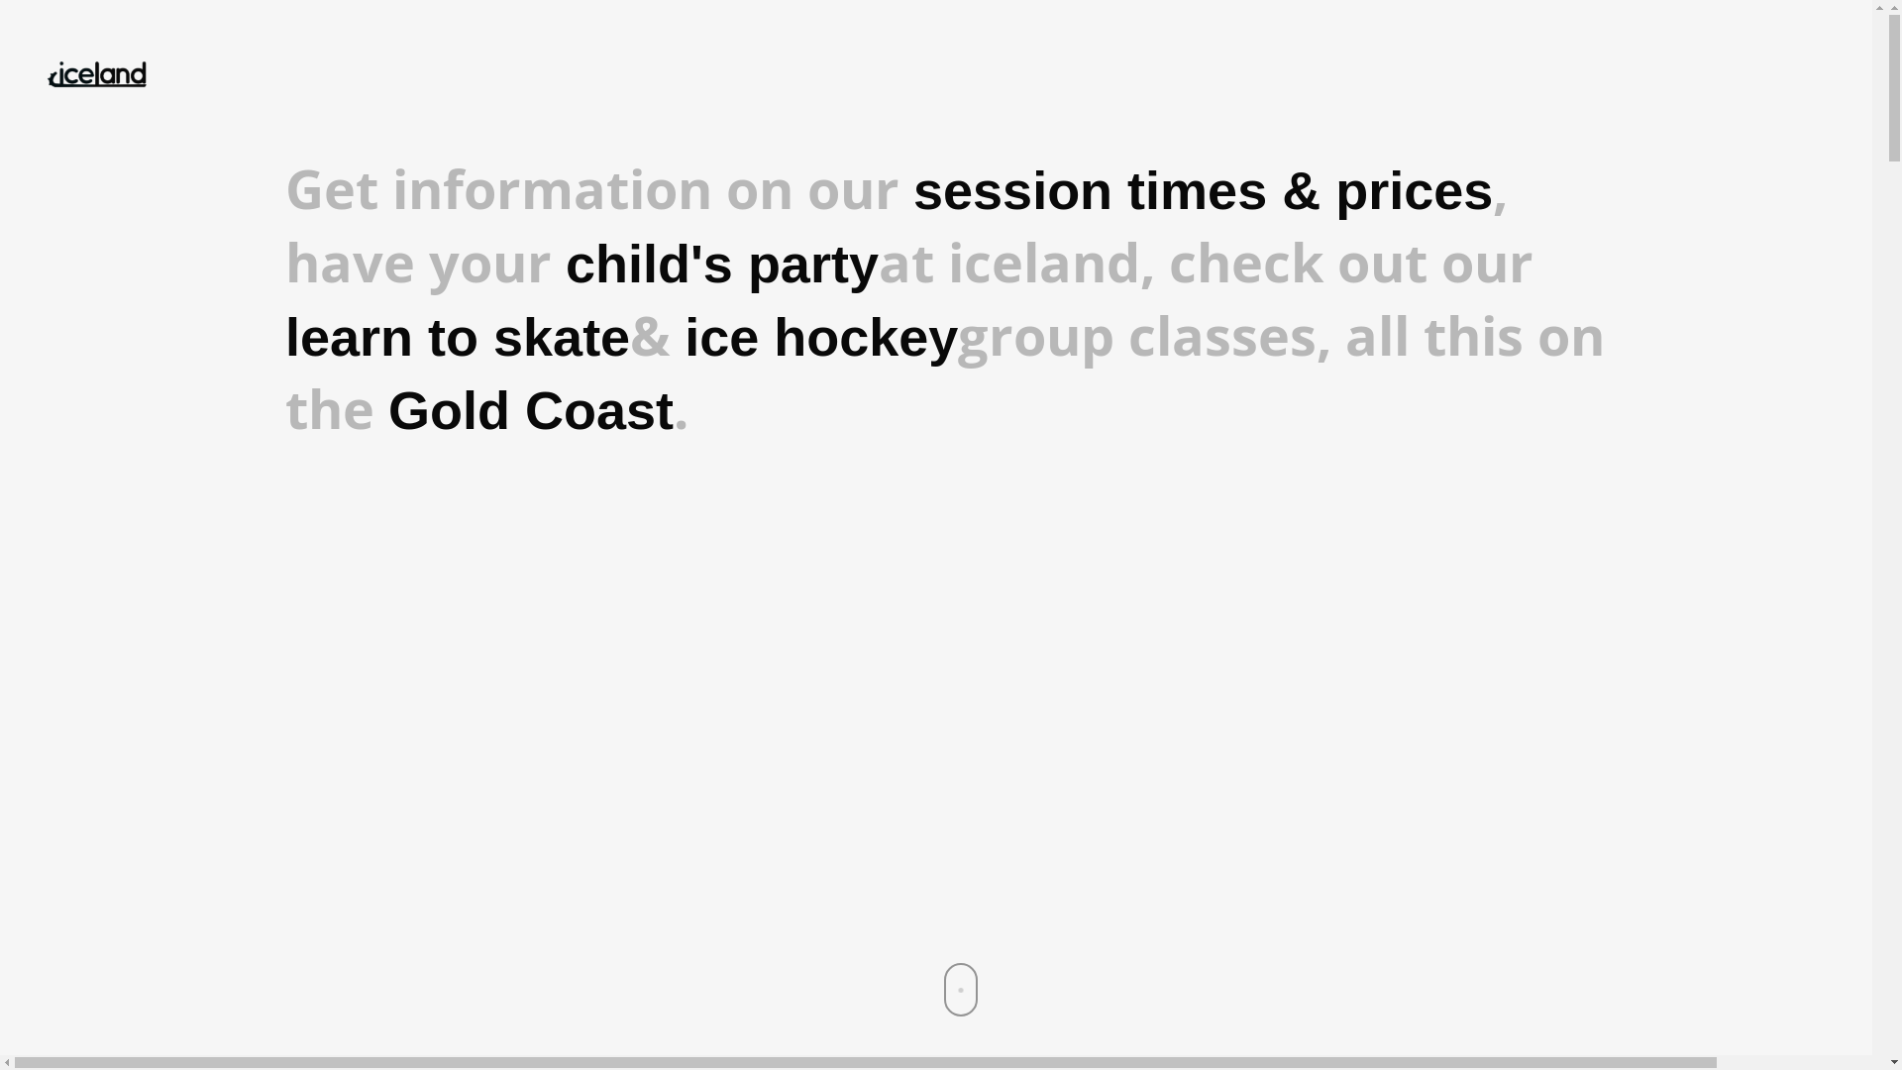  What do you see at coordinates (531, 410) in the screenshot?
I see `Gold Coast` at bounding box center [531, 410].